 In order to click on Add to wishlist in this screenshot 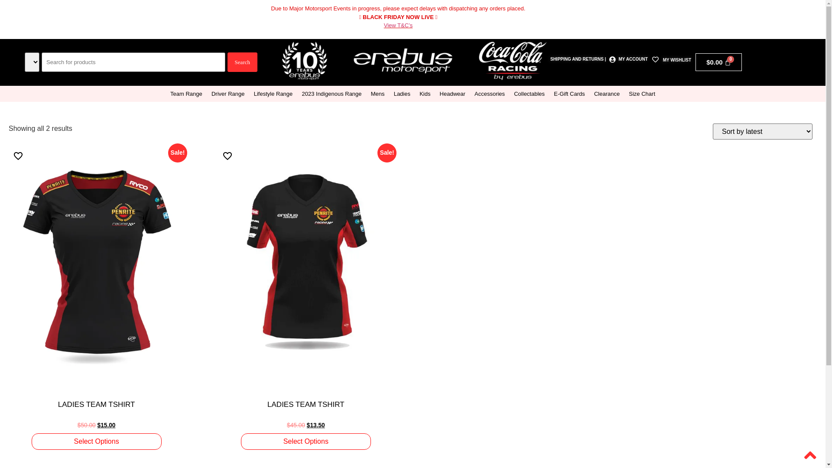, I will do `click(18, 156)`.